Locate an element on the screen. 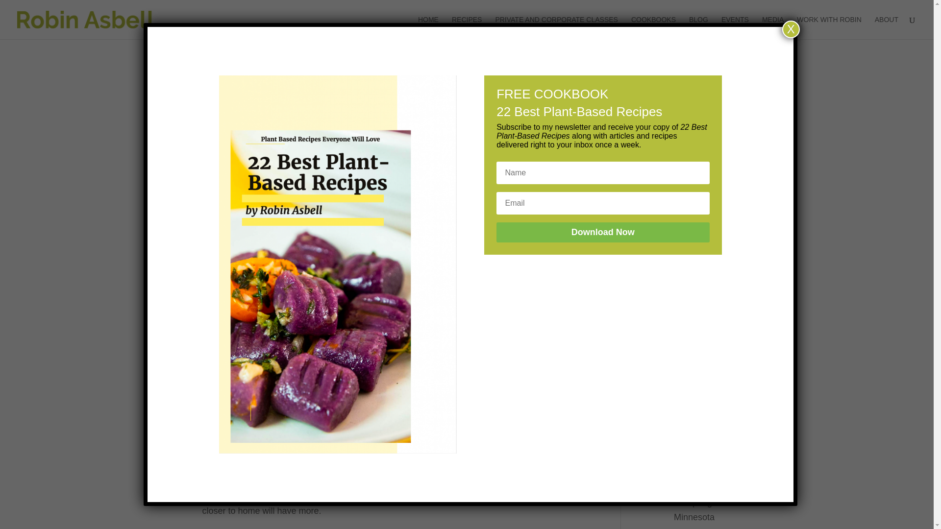 This screenshot has width=941, height=529. Whole Grains for Spring on Minnesota Live is located at coordinates (700, 505).